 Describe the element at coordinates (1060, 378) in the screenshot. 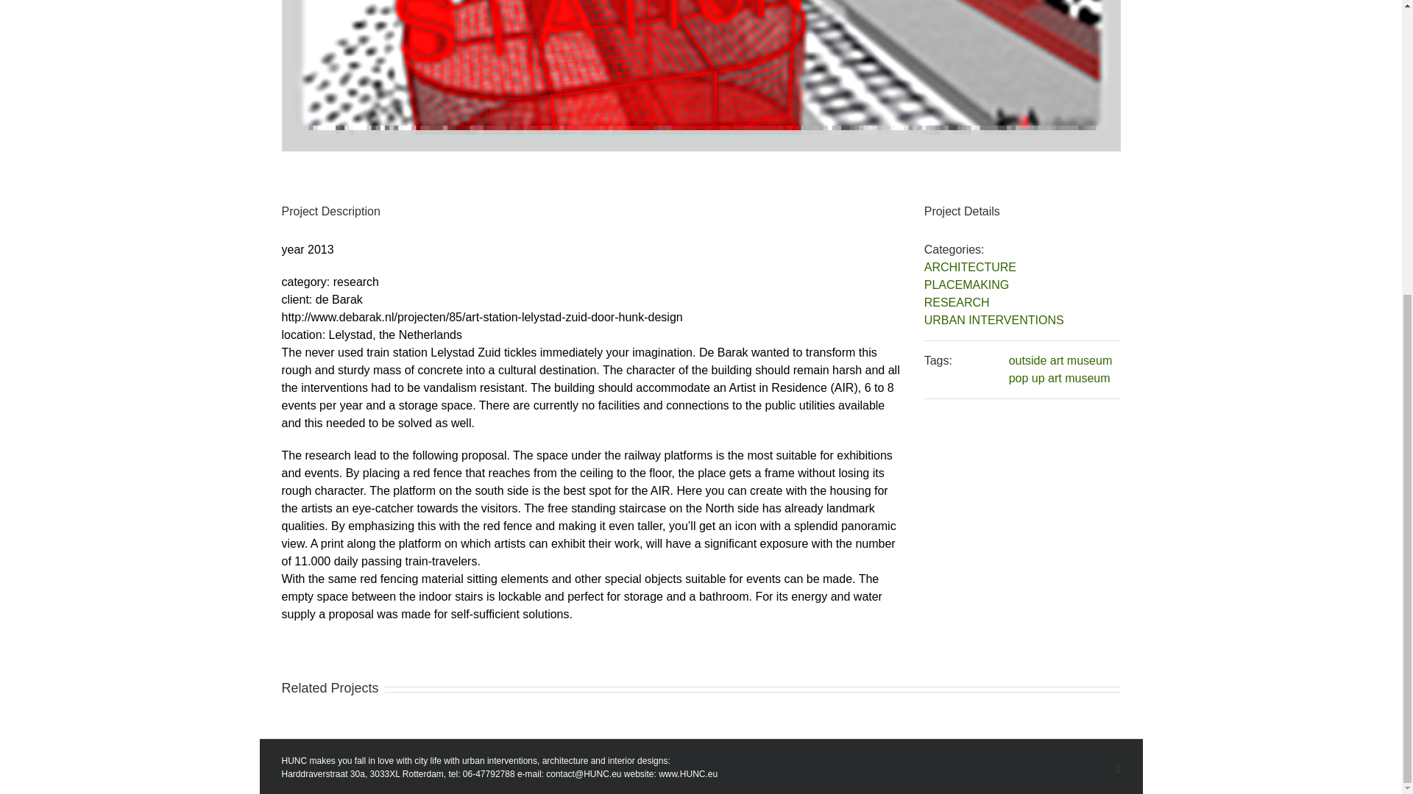

I see `pop up art museum` at that location.